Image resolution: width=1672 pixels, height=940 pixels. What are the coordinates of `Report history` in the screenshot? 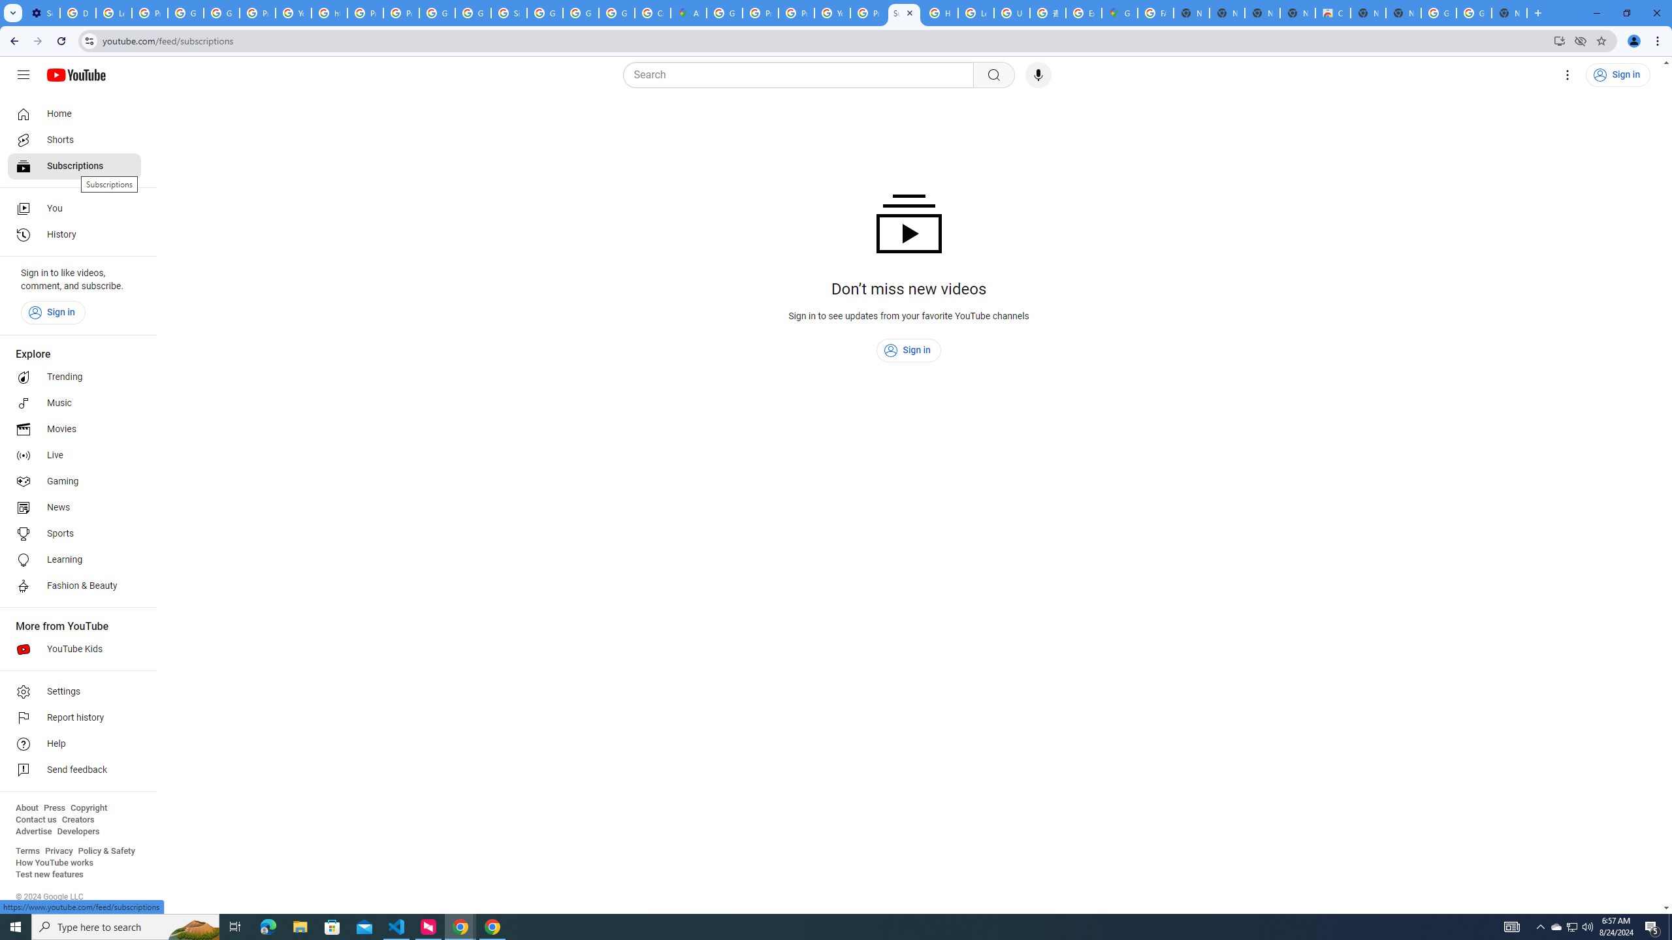 It's located at (74, 718).